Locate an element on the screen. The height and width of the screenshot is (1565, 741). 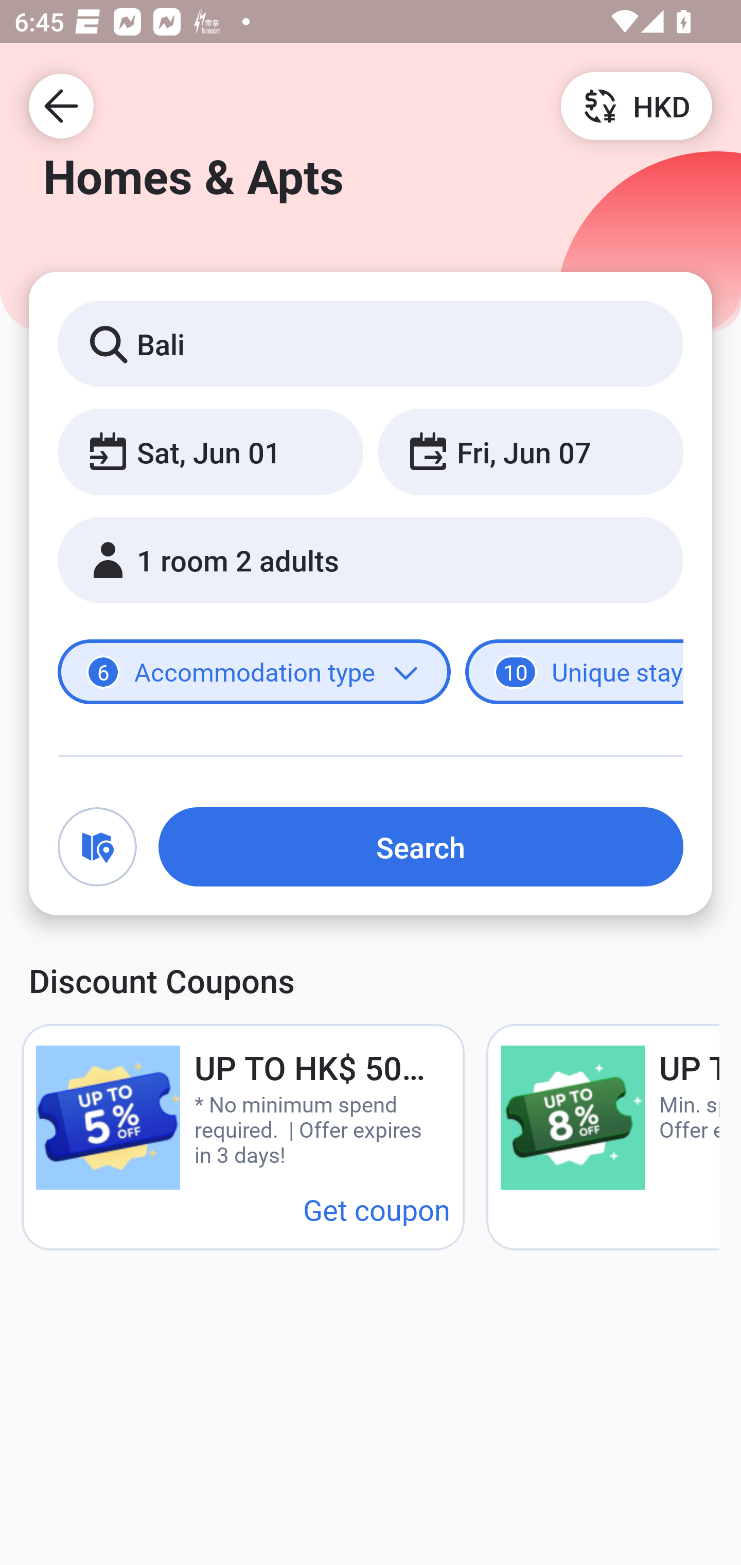
6 Accommodation type is located at coordinates (254, 672).